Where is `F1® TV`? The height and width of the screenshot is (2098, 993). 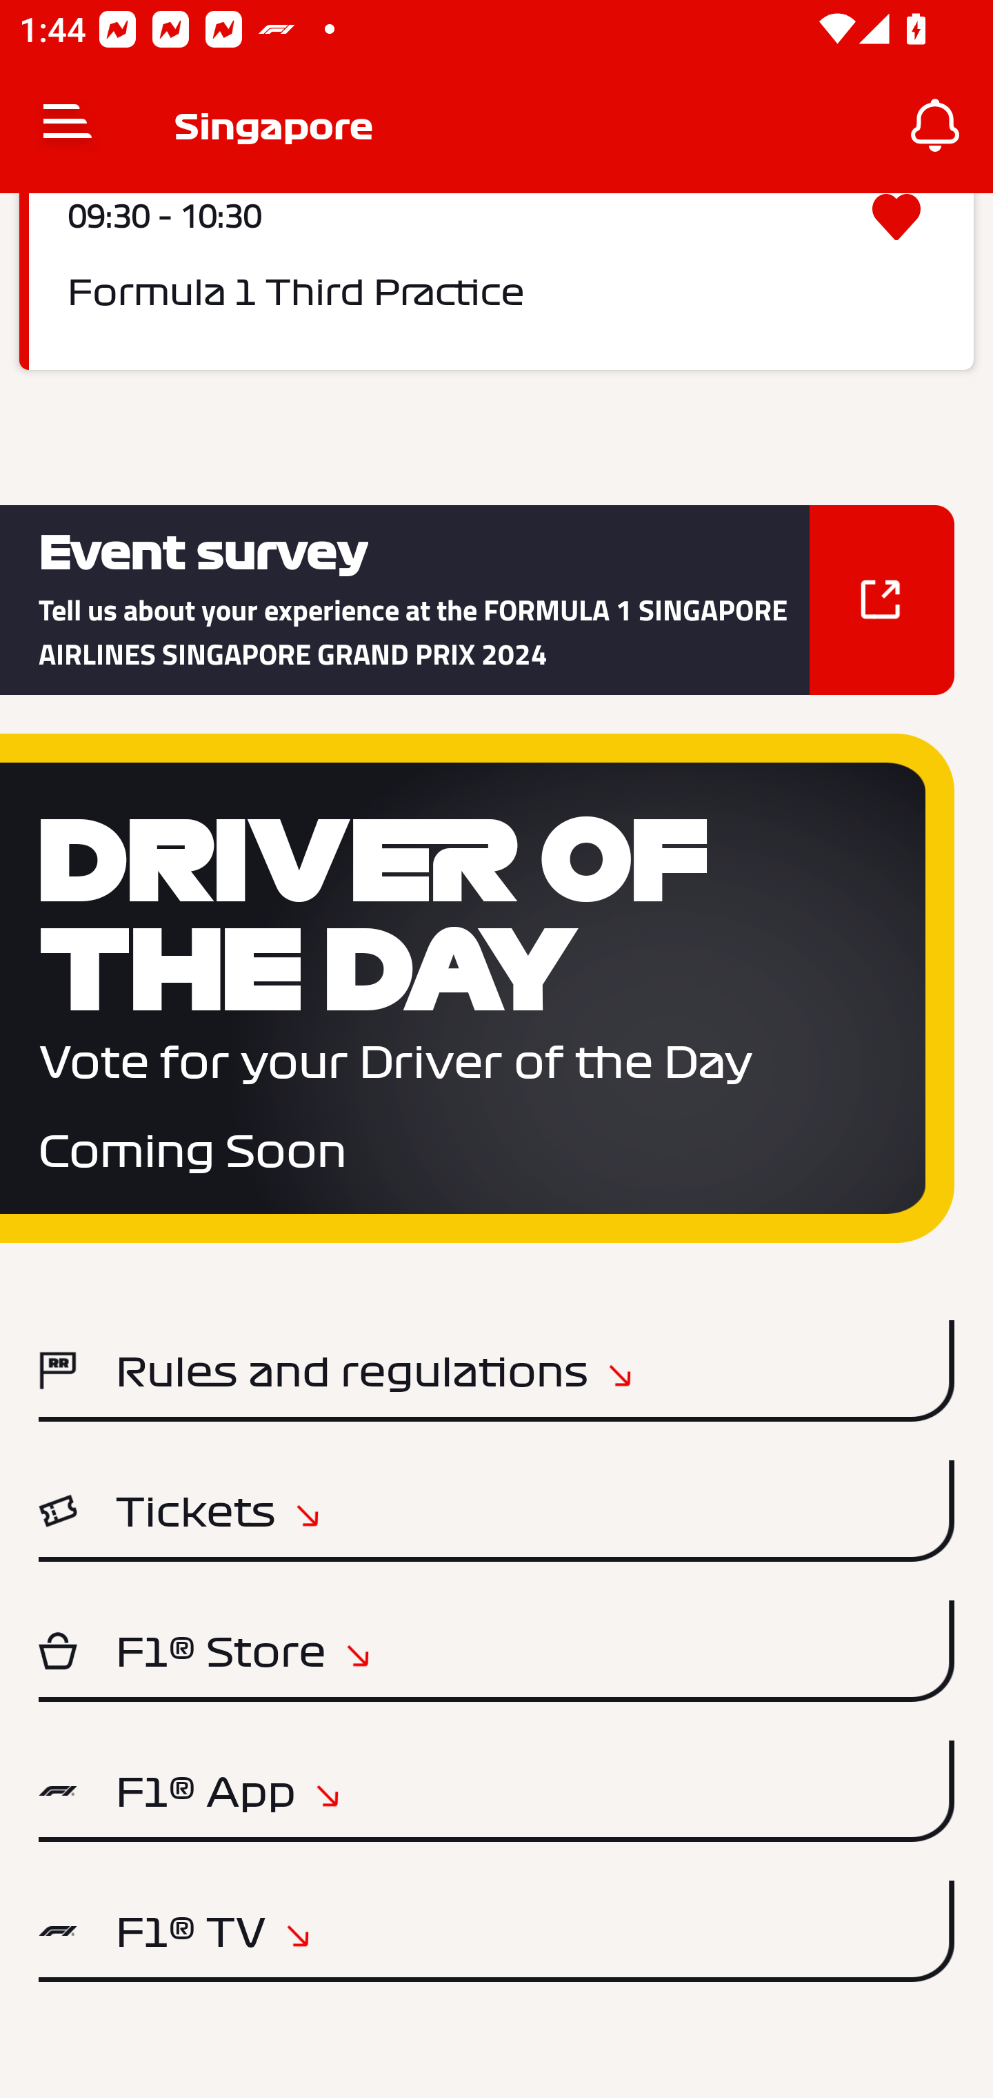 F1® TV is located at coordinates (496, 1931).